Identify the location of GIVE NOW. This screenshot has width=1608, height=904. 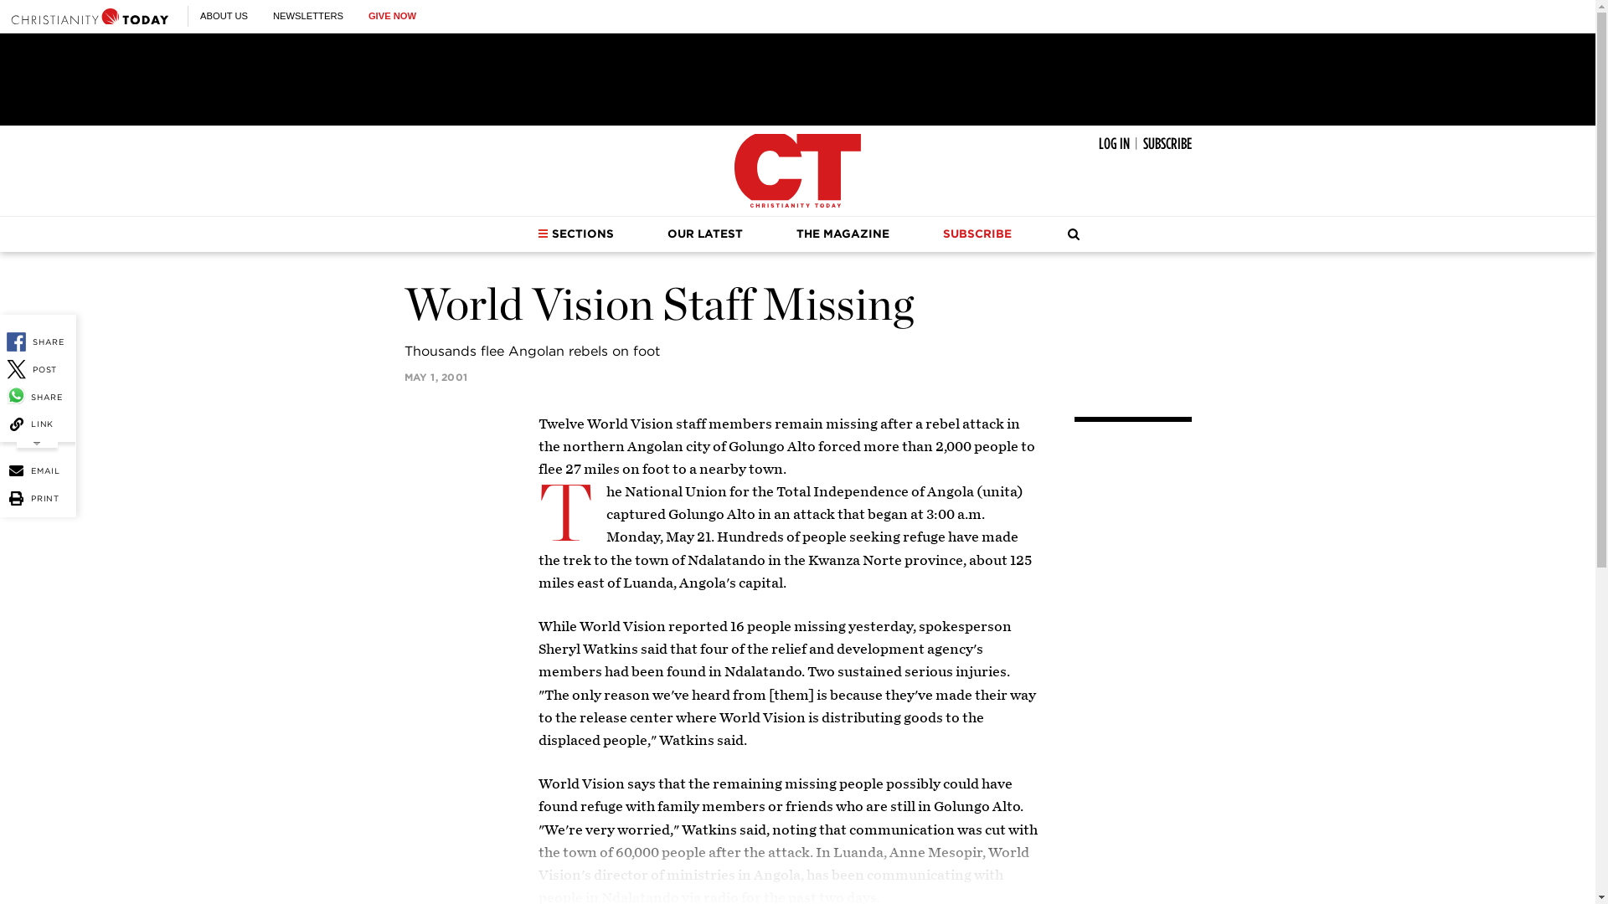
(392, 16).